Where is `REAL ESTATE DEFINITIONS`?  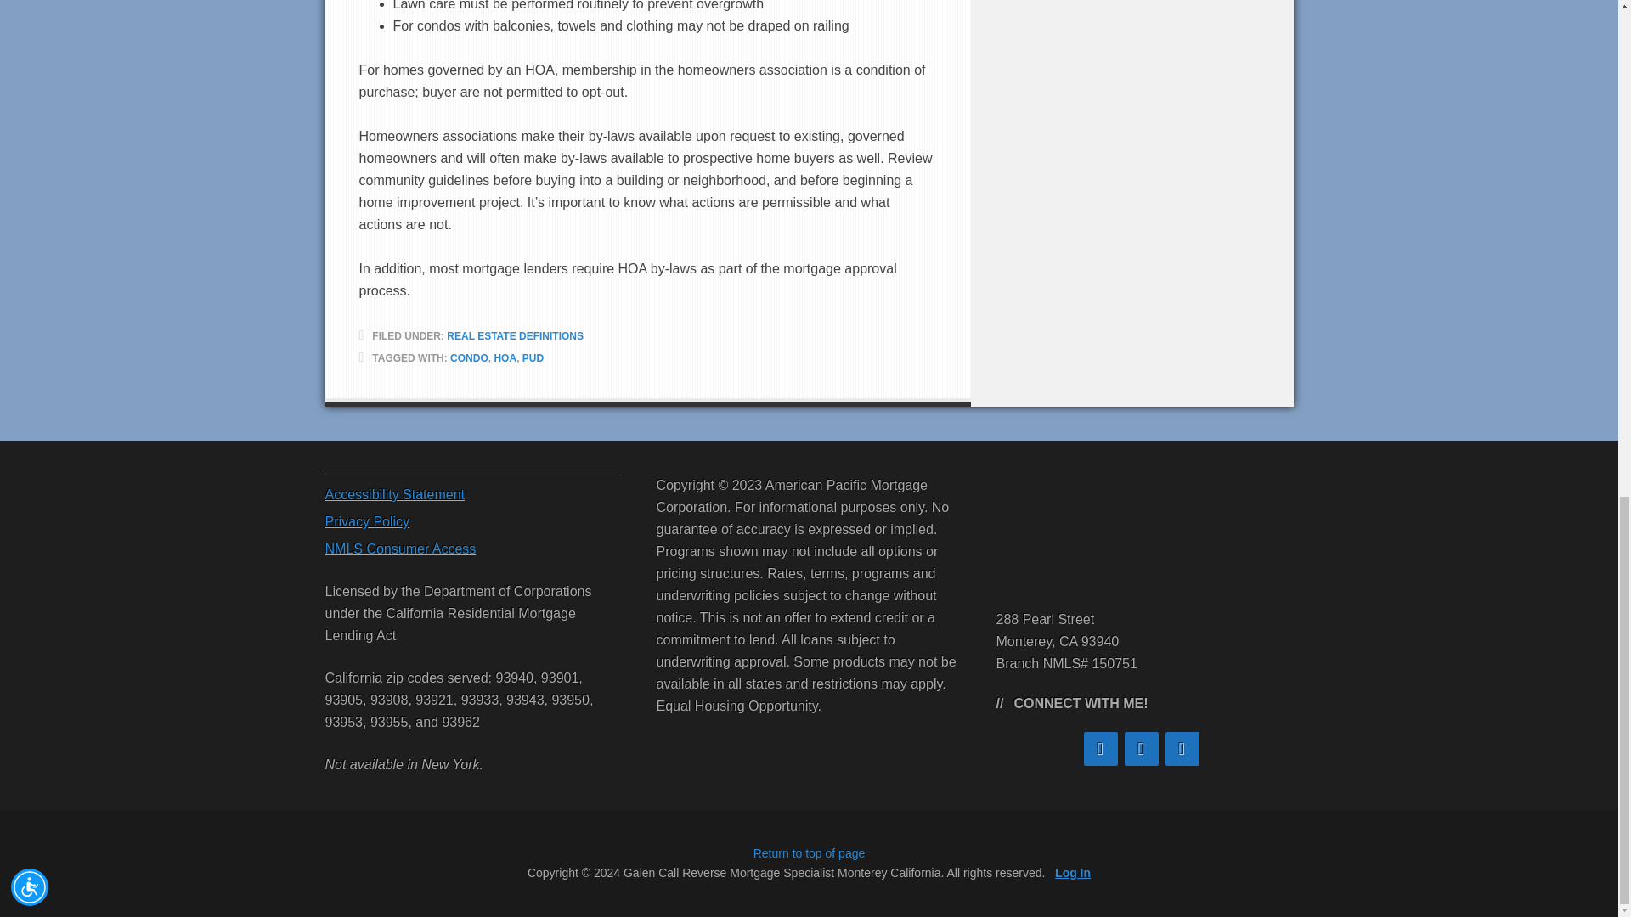
REAL ESTATE DEFINITIONS is located at coordinates (515, 335).